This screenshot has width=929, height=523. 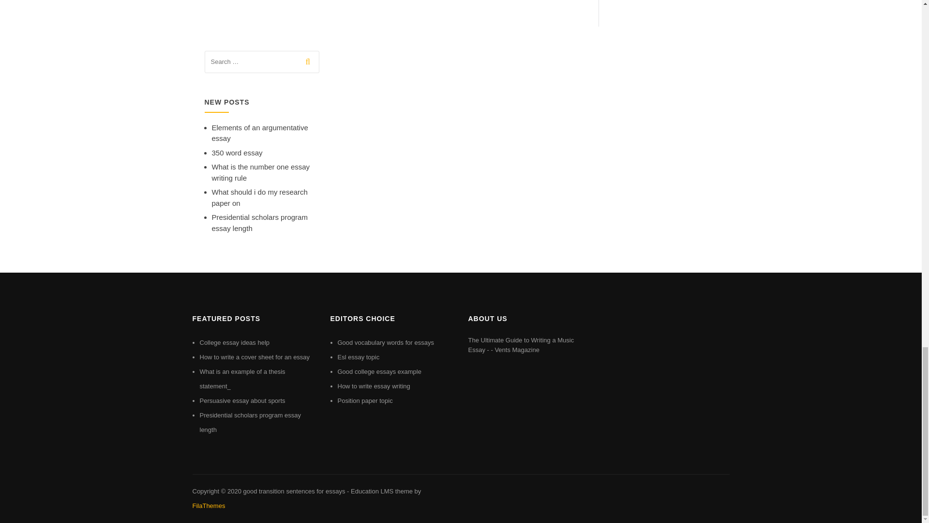 I want to click on Esl essay topic, so click(x=359, y=357).